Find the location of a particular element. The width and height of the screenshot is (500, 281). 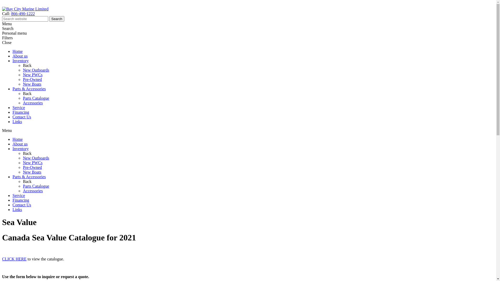

Contact Us is located at coordinates (22, 205).